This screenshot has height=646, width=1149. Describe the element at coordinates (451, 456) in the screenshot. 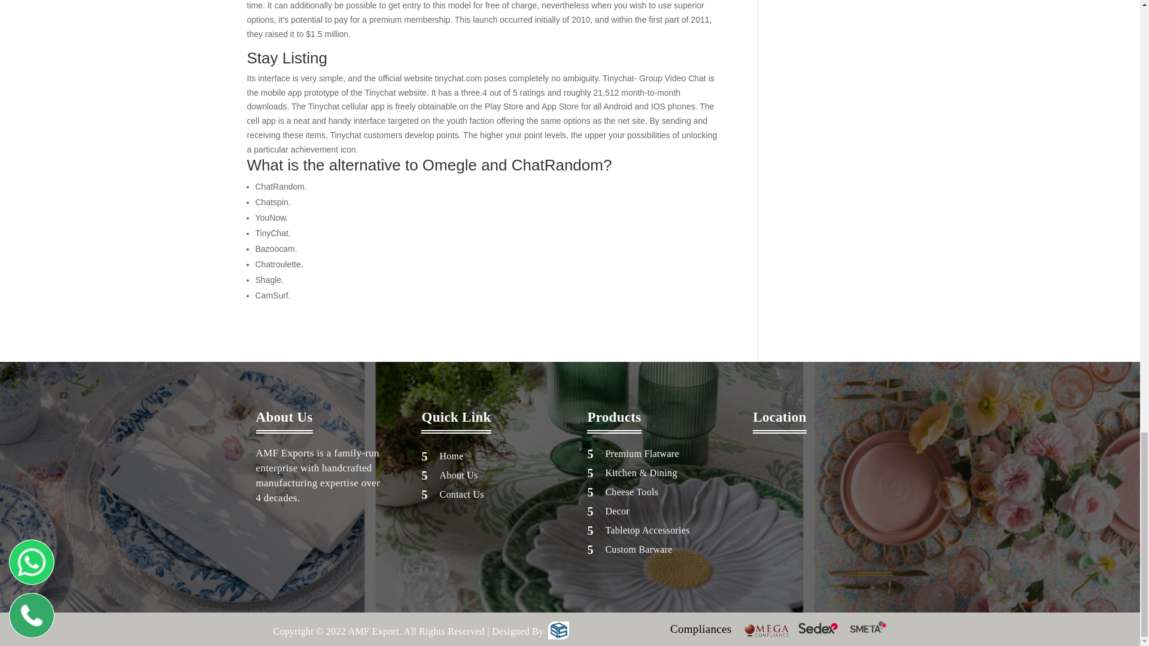

I see `Home` at that location.